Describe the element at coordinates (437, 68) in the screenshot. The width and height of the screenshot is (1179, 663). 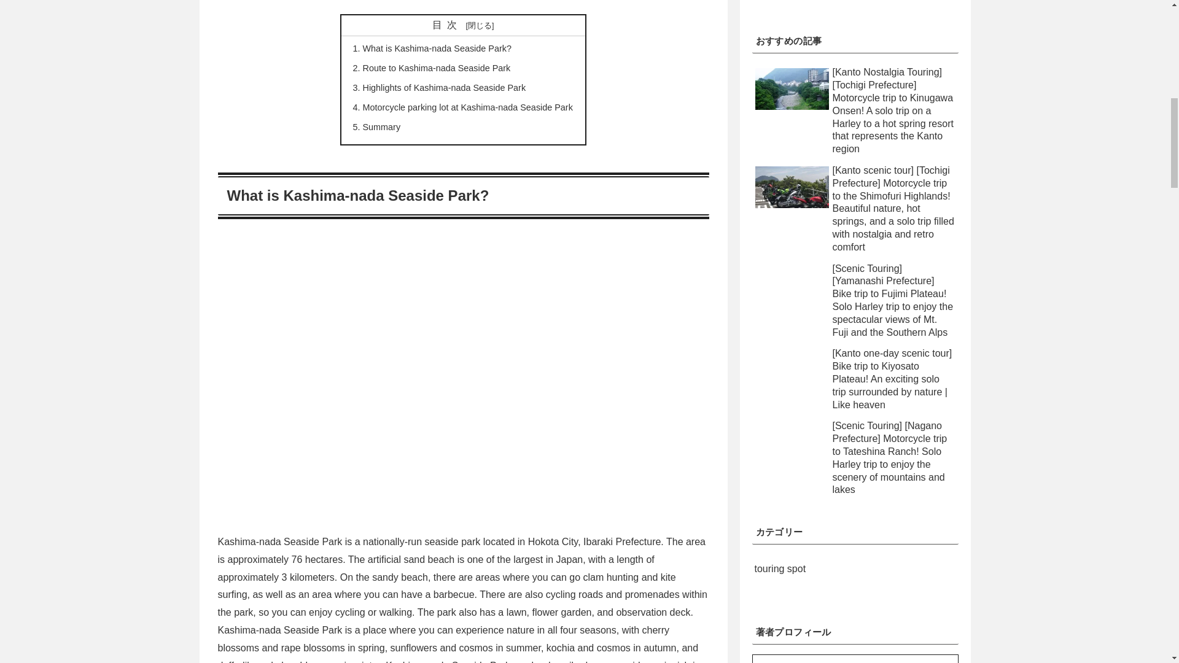
I see `Route to Kashima-nada Seaside Park` at that location.